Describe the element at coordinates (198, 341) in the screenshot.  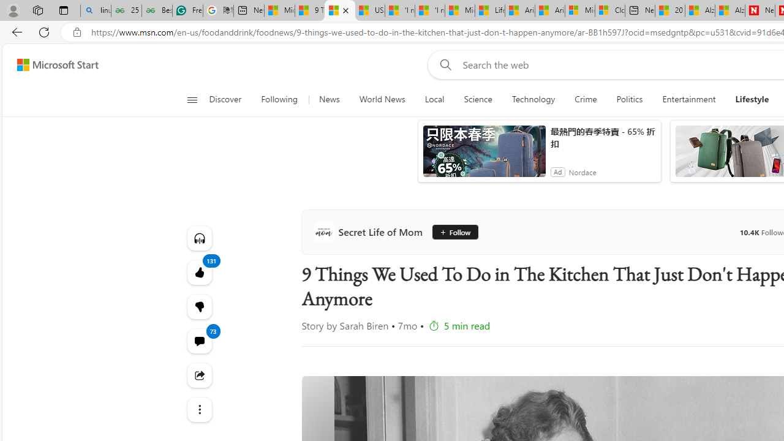
I see `View comments 73 Comment` at that location.